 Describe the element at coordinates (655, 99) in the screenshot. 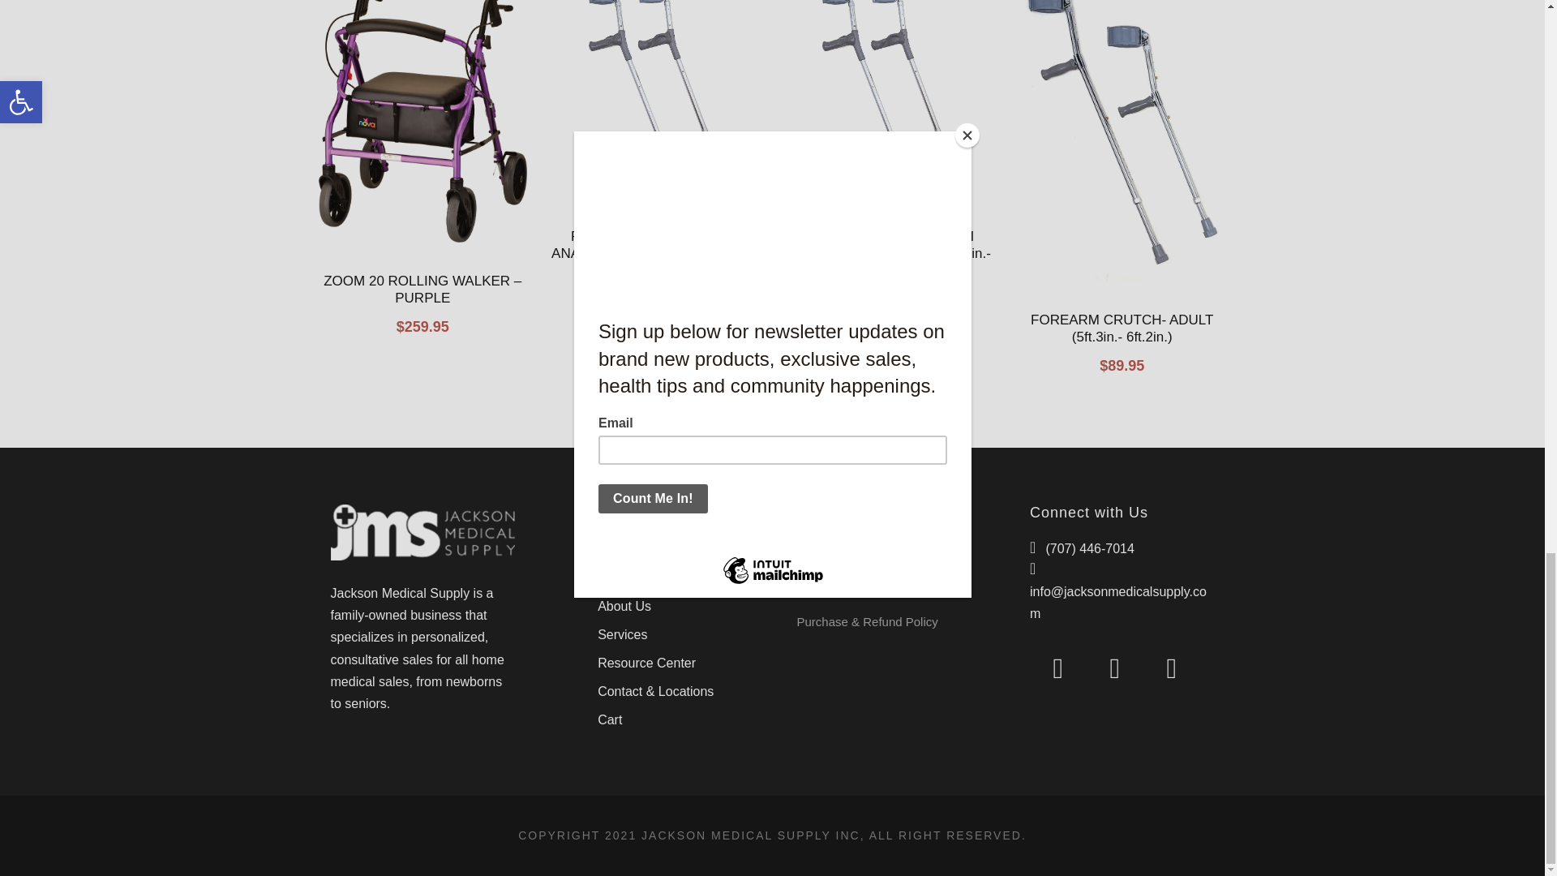

I see `7741P.jpg` at that location.